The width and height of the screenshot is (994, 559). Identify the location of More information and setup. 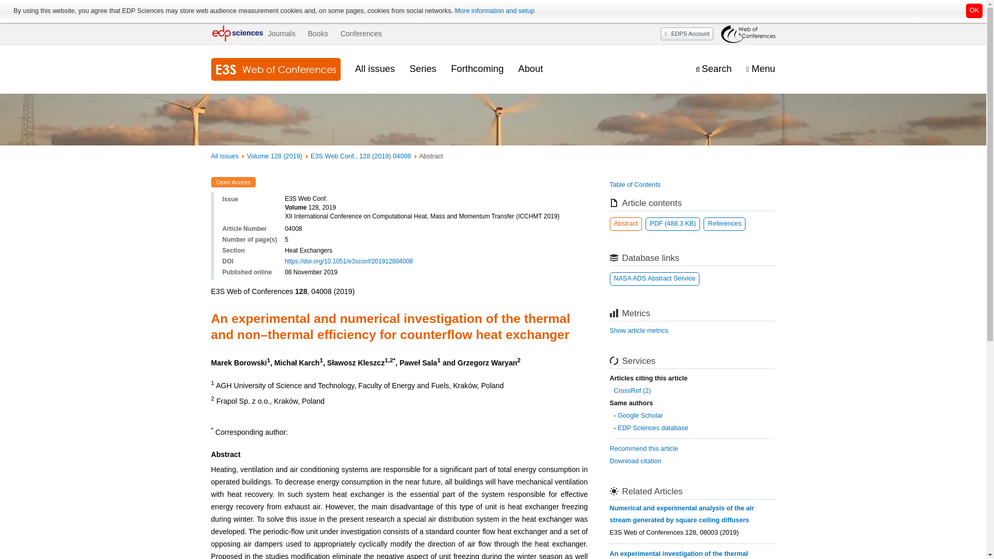
(494, 11).